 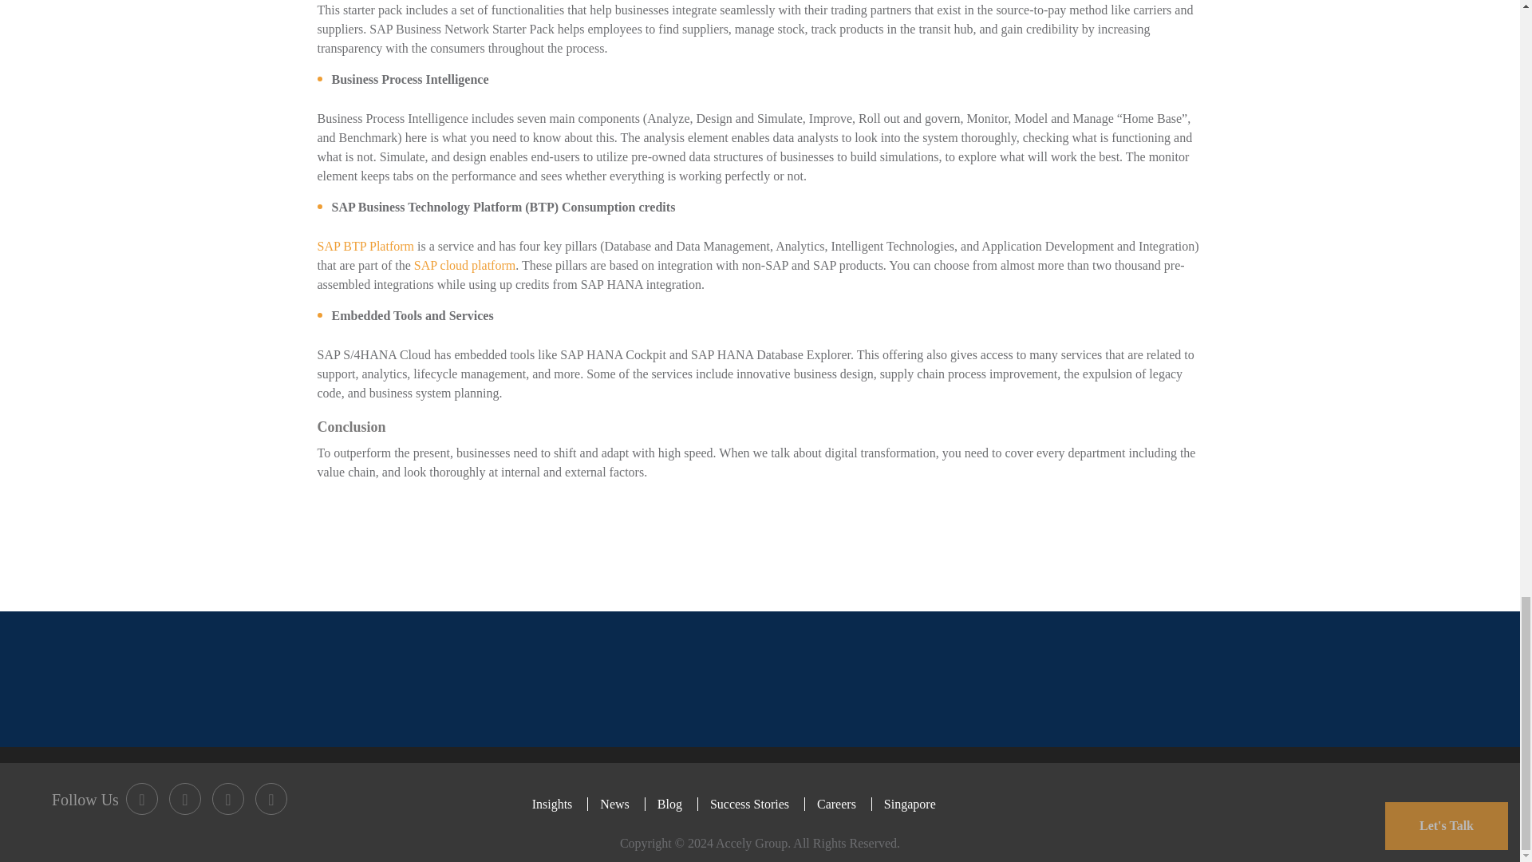 What do you see at coordinates (365, 246) in the screenshot?
I see `SAP BTP Platform` at bounding box center [365, 246].